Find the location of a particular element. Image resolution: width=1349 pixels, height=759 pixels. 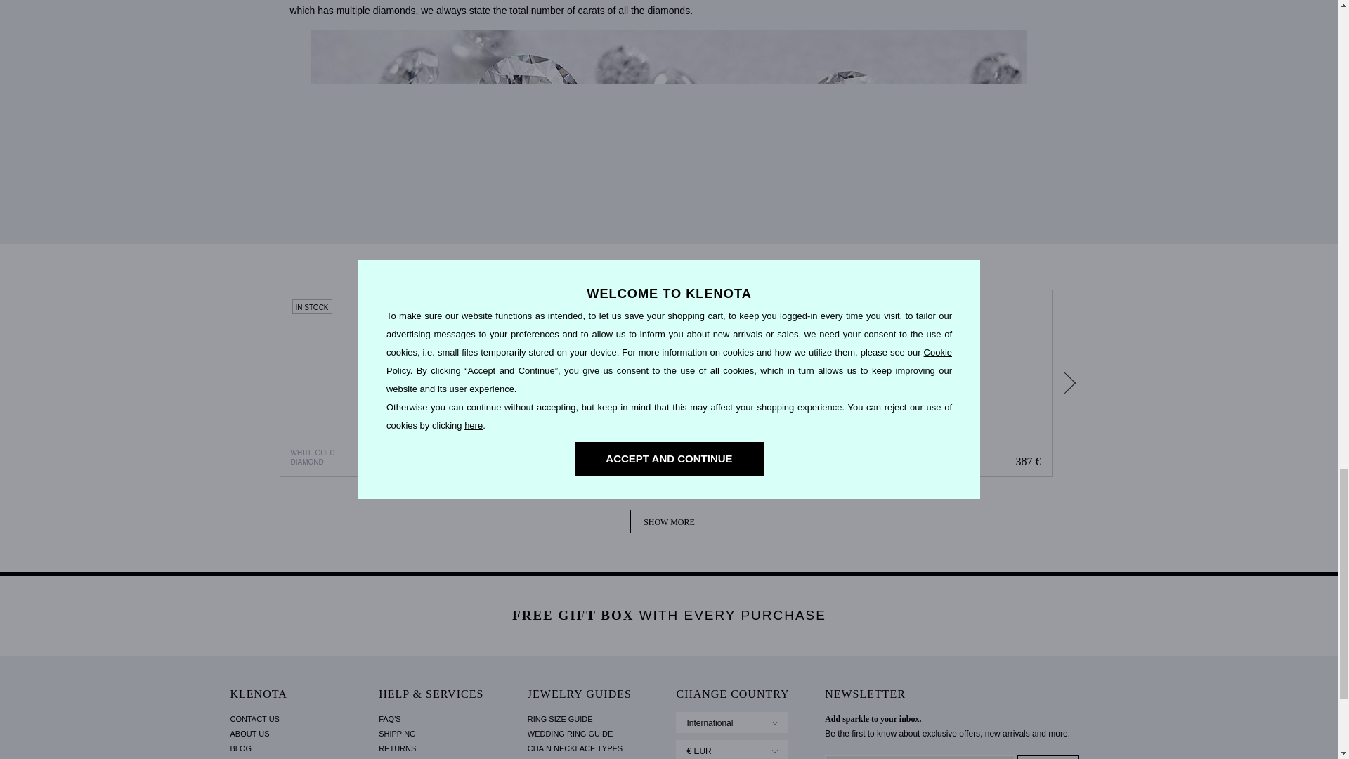

White Gold Diamond Children's Angel Pendant is located at coordinates (372, 384).